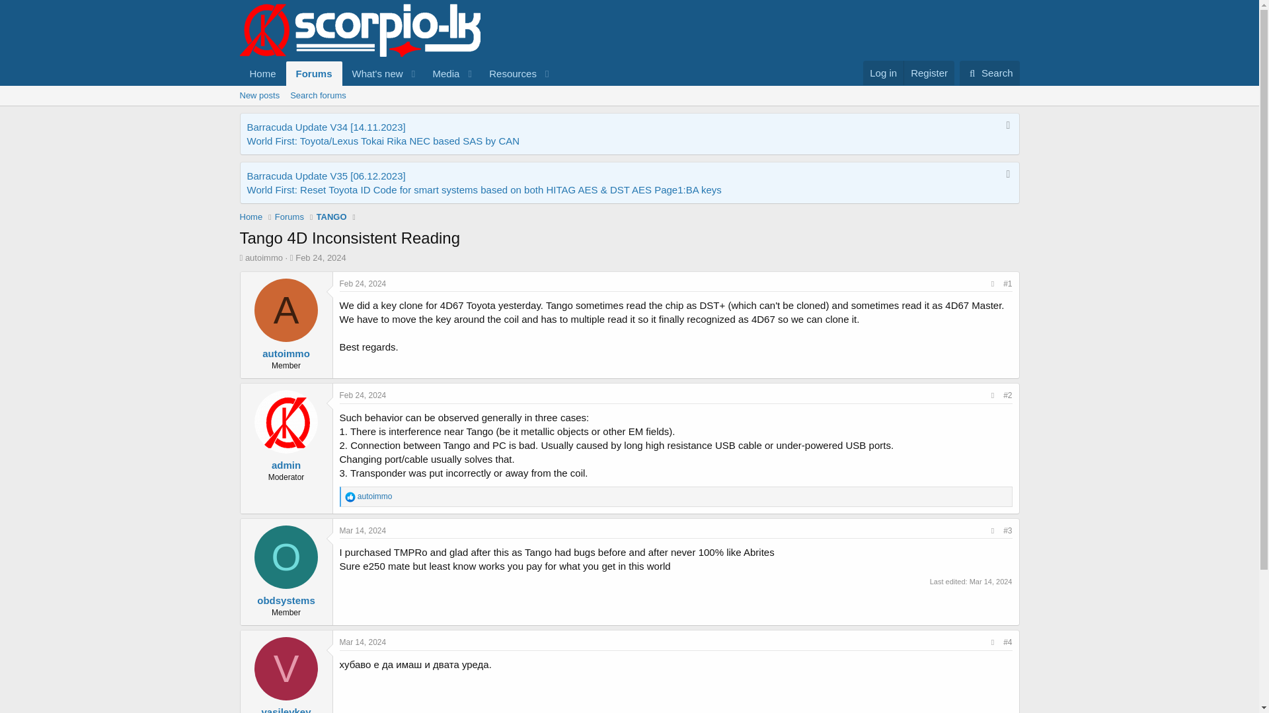  What do you see at coordinates (397, 73) in the screenshot?
I see `Feb 24, 2024 at 2:38 AM` at bounding box center [397, 73].